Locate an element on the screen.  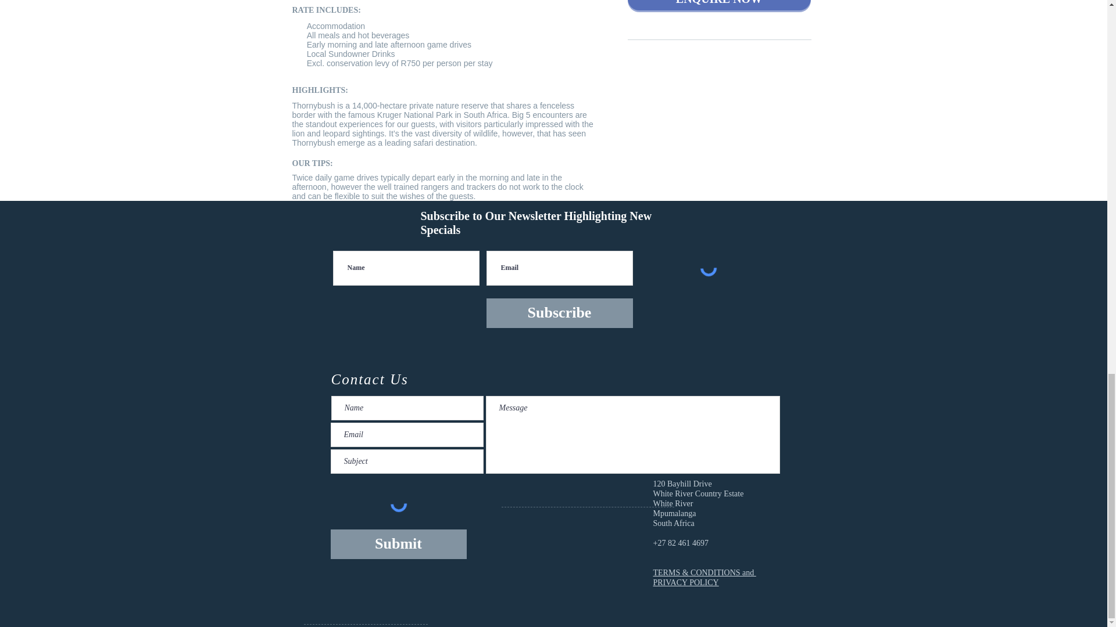
ENQUIRE NOW is located at coordinates (719, 5).